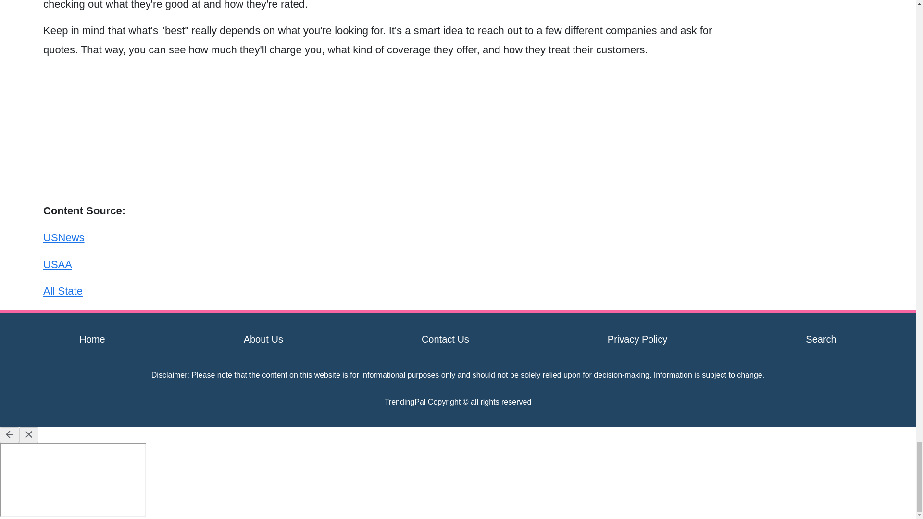 This screenshot has height=519, width=923. Describe the element at coordinates (263, 339) in the screenshot. I see `About Us` at that location.